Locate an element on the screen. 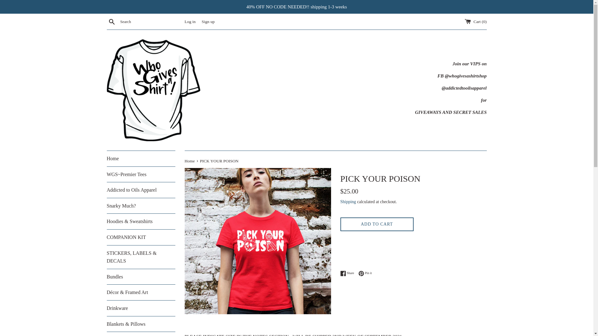 This screenshot has width=598, height=336. Back to the frontpage is located at coordinates (190, 161).